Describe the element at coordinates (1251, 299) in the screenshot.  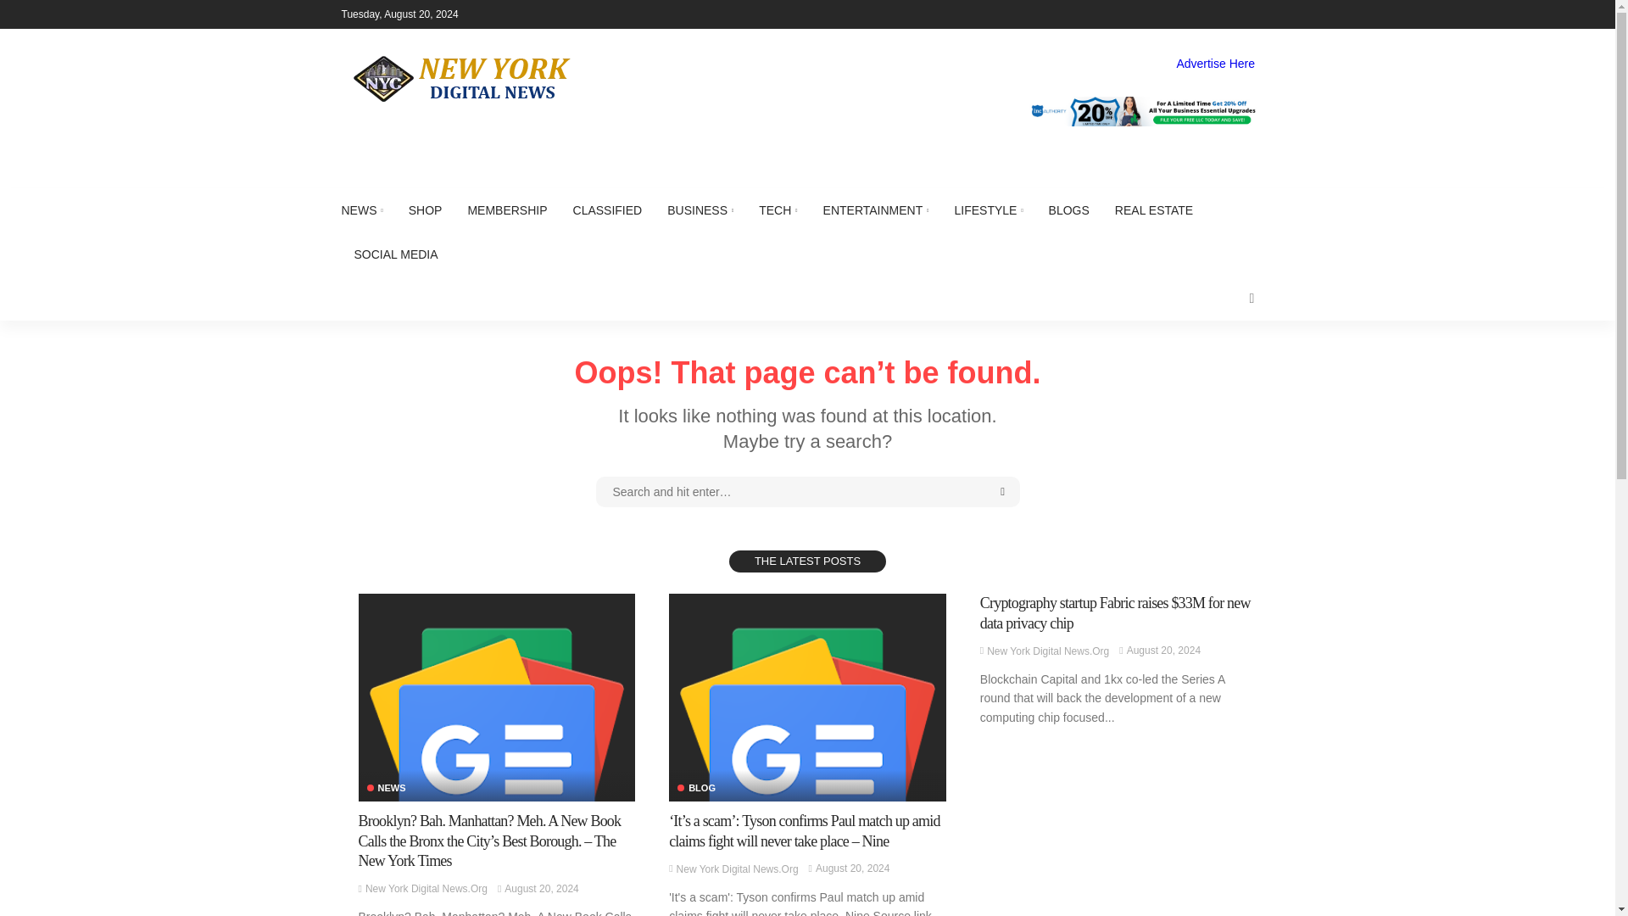
I see `search` at that location.